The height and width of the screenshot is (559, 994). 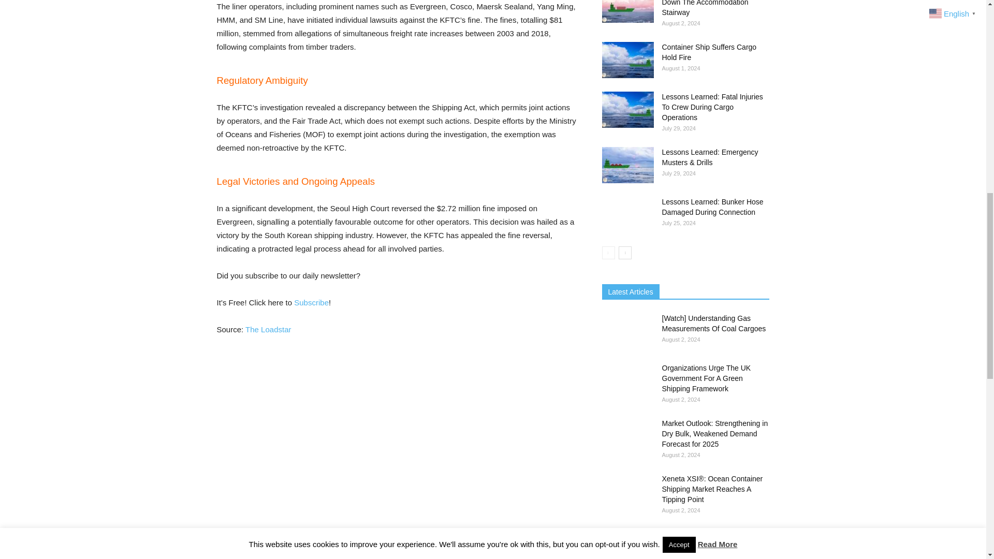 What do you see at coordinates (397, 537) in the screenshot?
I see `VL1new` at bounding box center [397, 537].